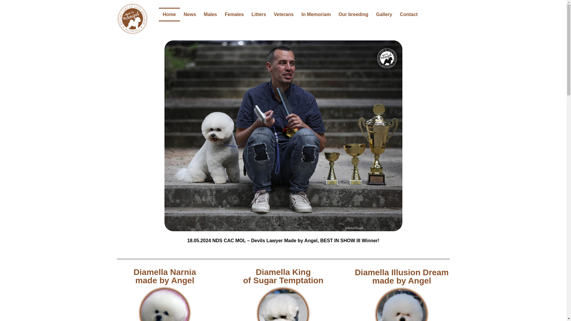 This screenshot has height=321, width=571. Describe the element at coordinates (316, 14) in the screenshot. I see `In Memoriam` at that location.